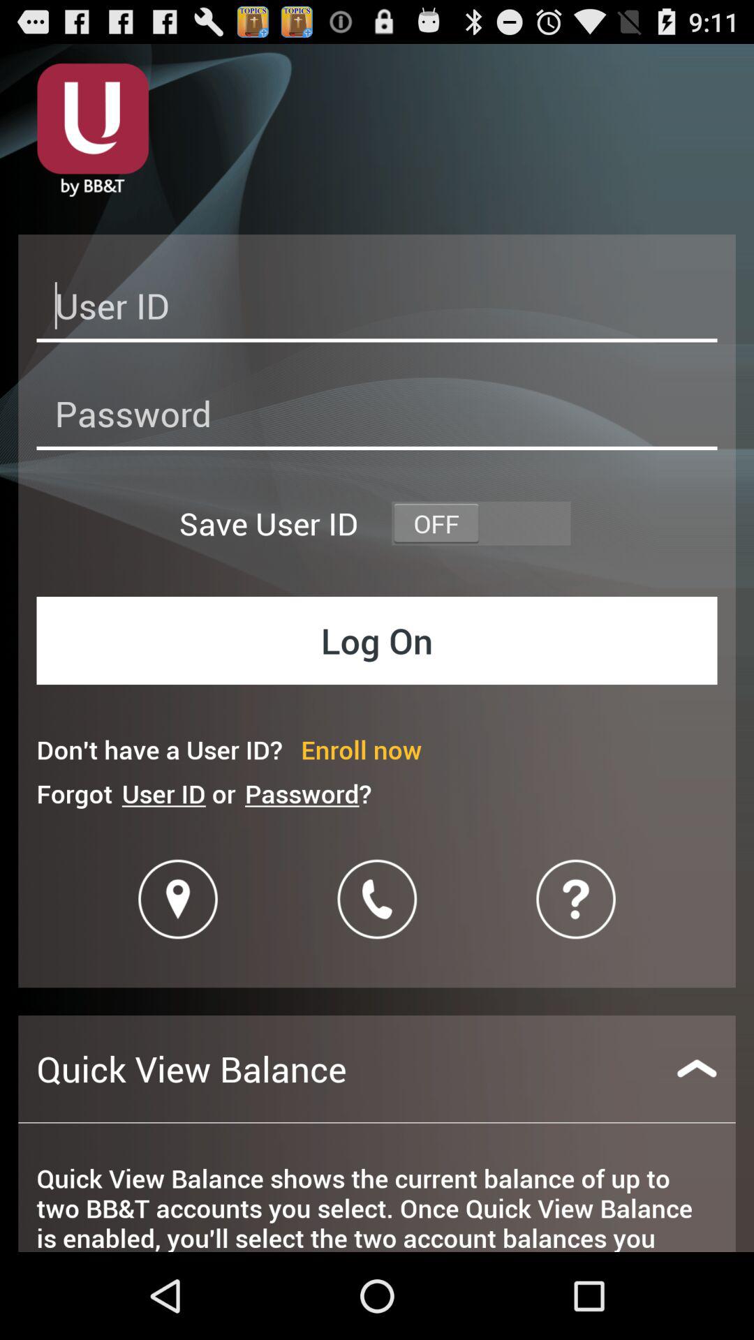 This screenshot has height=1340, width=754. What do you see at coordinates (308, 793) in the screenshot?
I see `choose item to the right of the user id or icon` at bounding box center [308, 793].